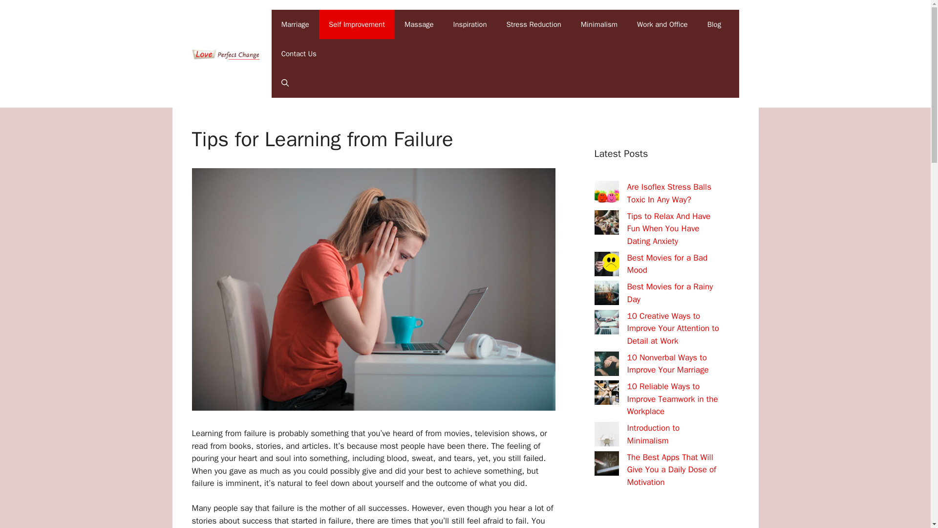 This screenshot has width=938, height=528. What do you see at coordinates (533, 24) in the screenshot?
I see `Stress Reduction` at bounding box center [533, 24].